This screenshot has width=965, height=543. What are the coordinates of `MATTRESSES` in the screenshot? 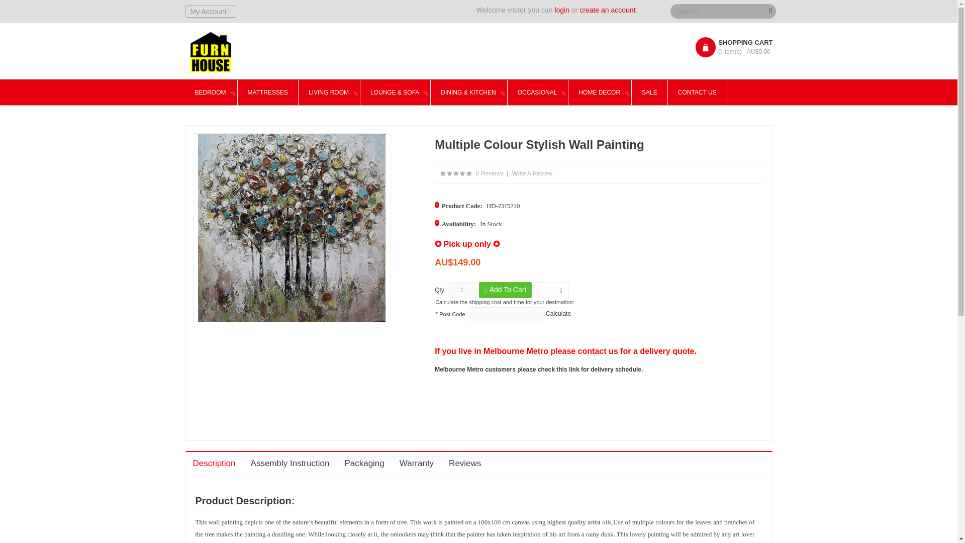 It's located at (267, 93).